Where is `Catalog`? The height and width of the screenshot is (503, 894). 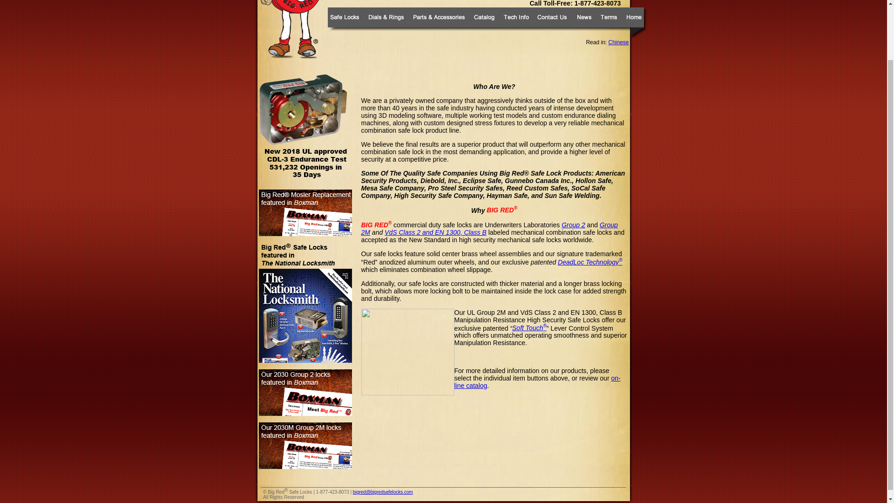
Catalog is located at coordinates (484, 23).